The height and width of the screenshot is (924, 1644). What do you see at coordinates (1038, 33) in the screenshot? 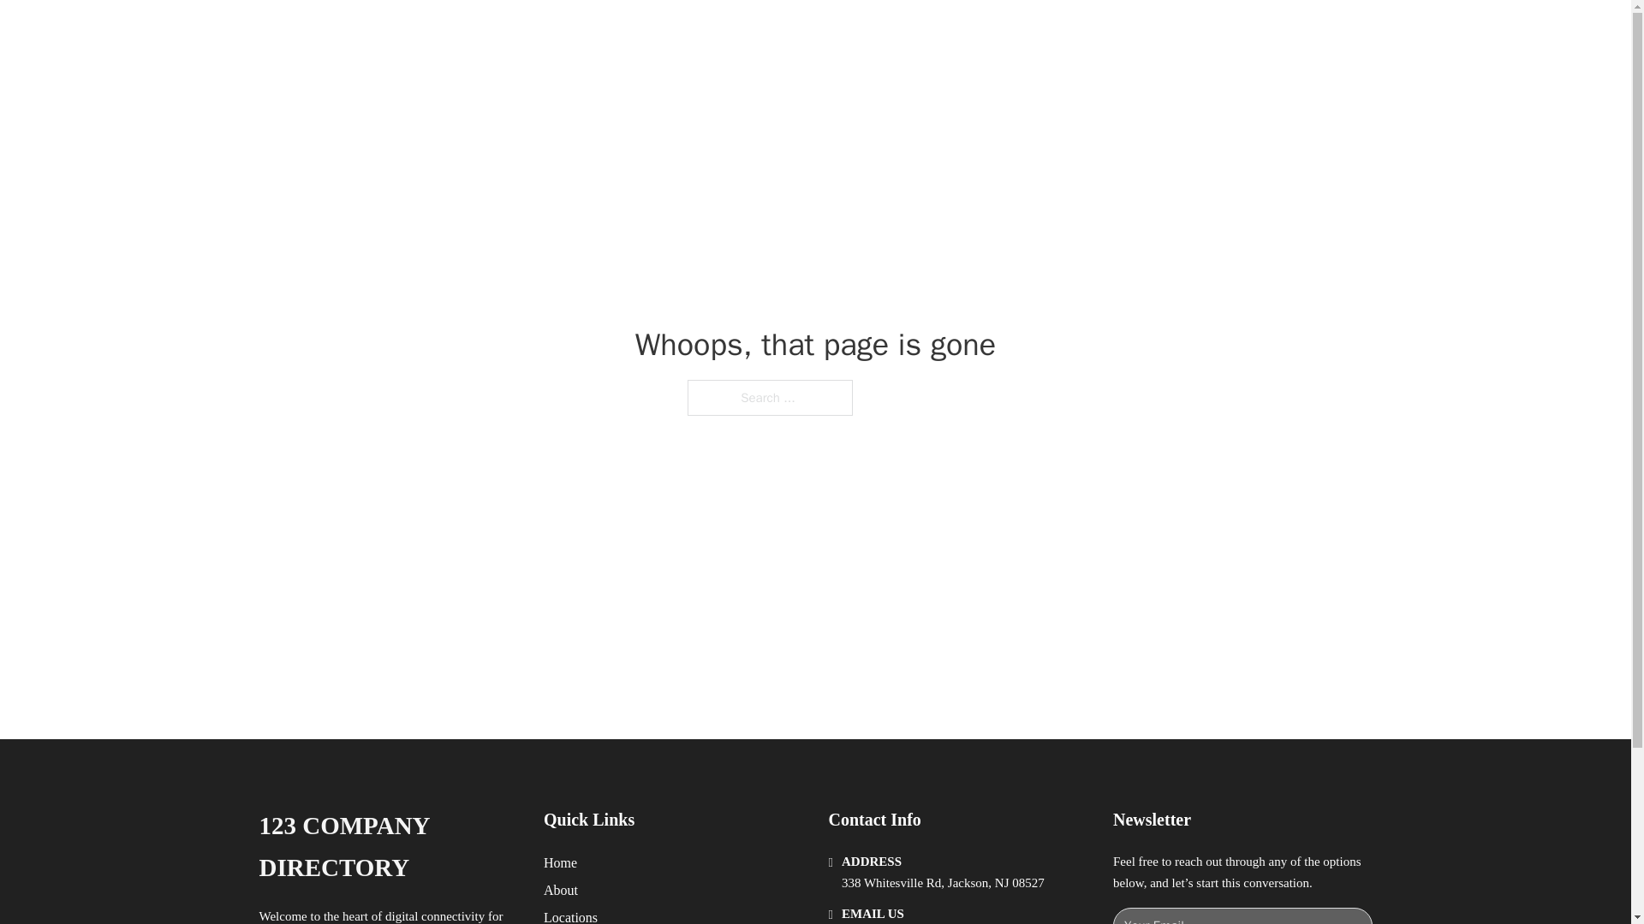
I see `HOME` at bounding box center [1038, 33].